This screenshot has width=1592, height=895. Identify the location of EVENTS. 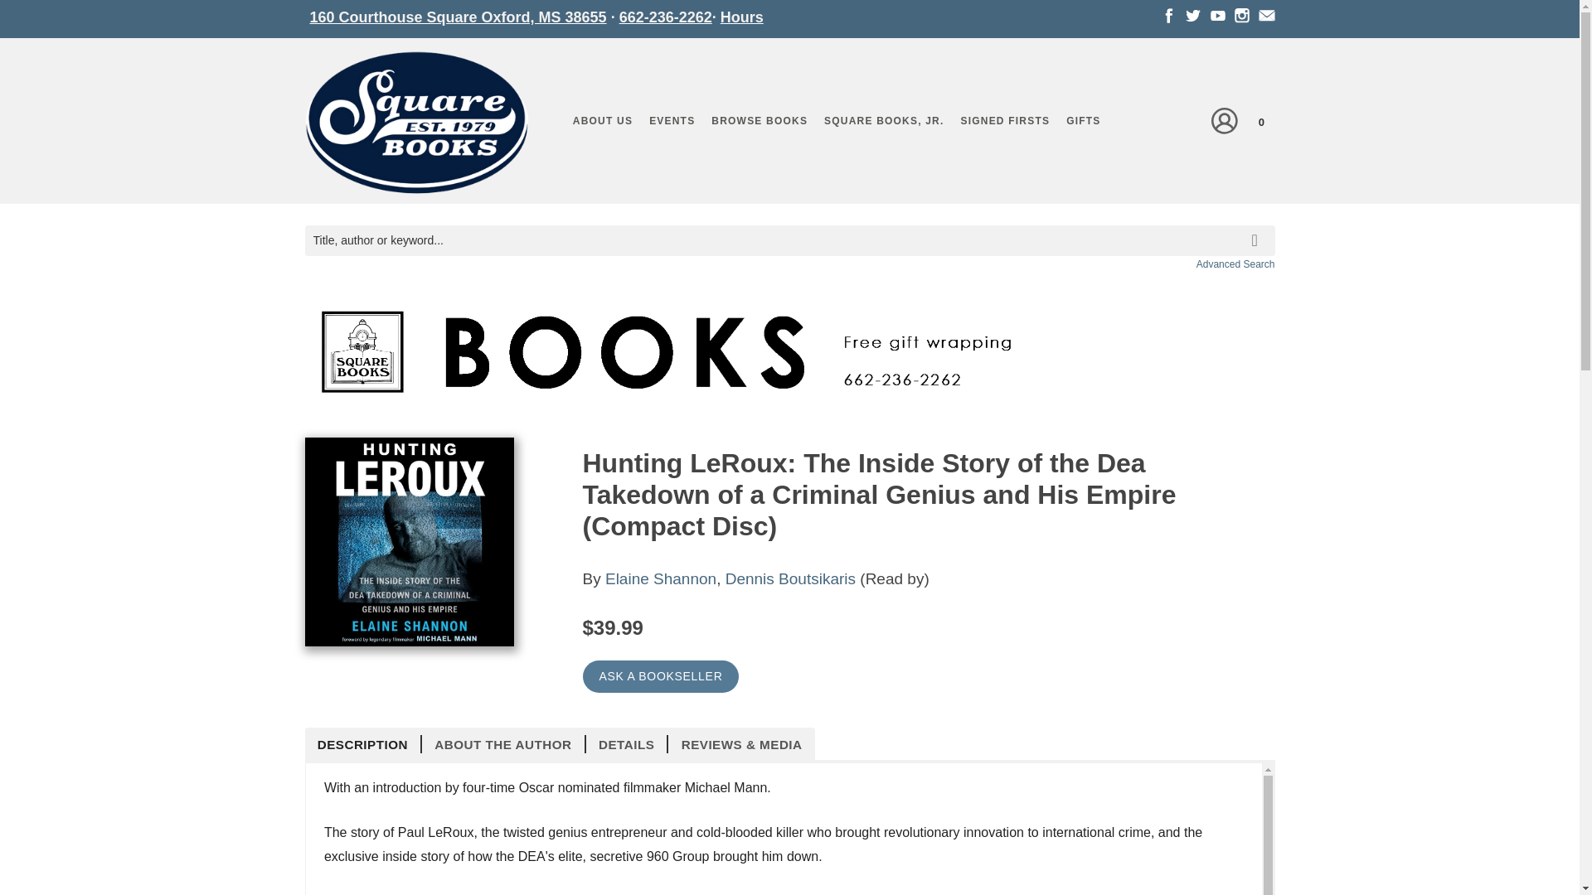
(672, 120).